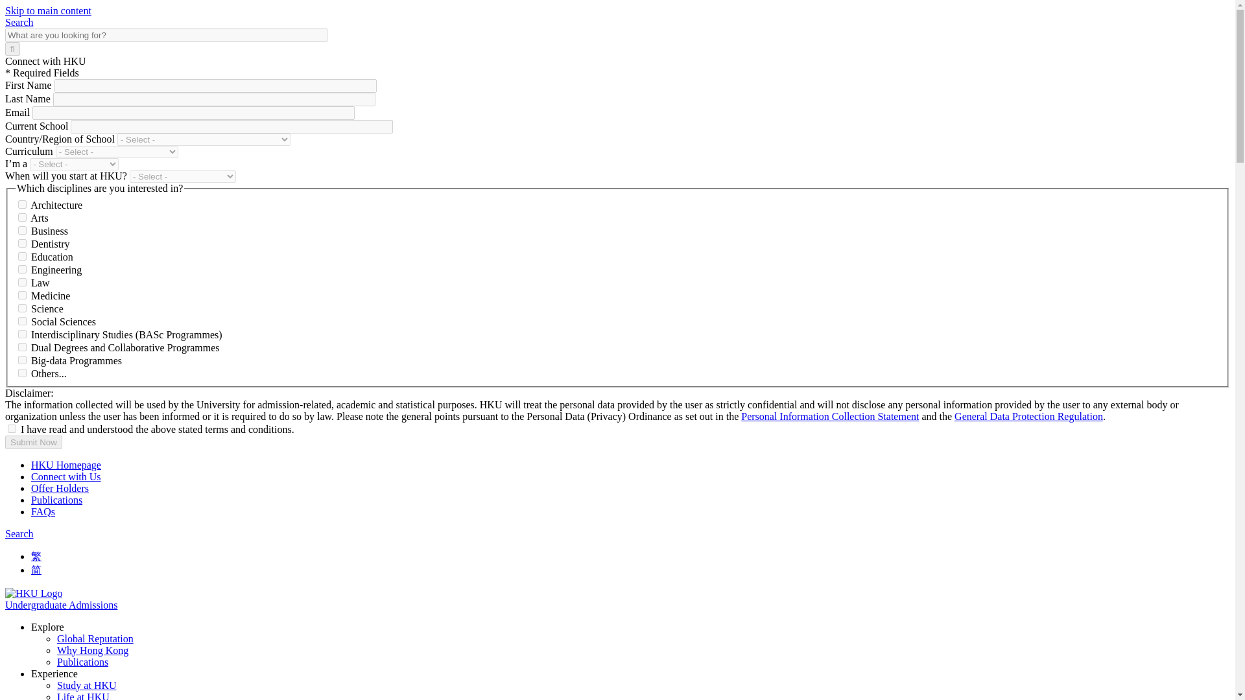 The image size is (1245, 700). What do you see at coordinates (66, 476) in the screenshot?
I see `Connect with Us` at bounding box center [66, 476].